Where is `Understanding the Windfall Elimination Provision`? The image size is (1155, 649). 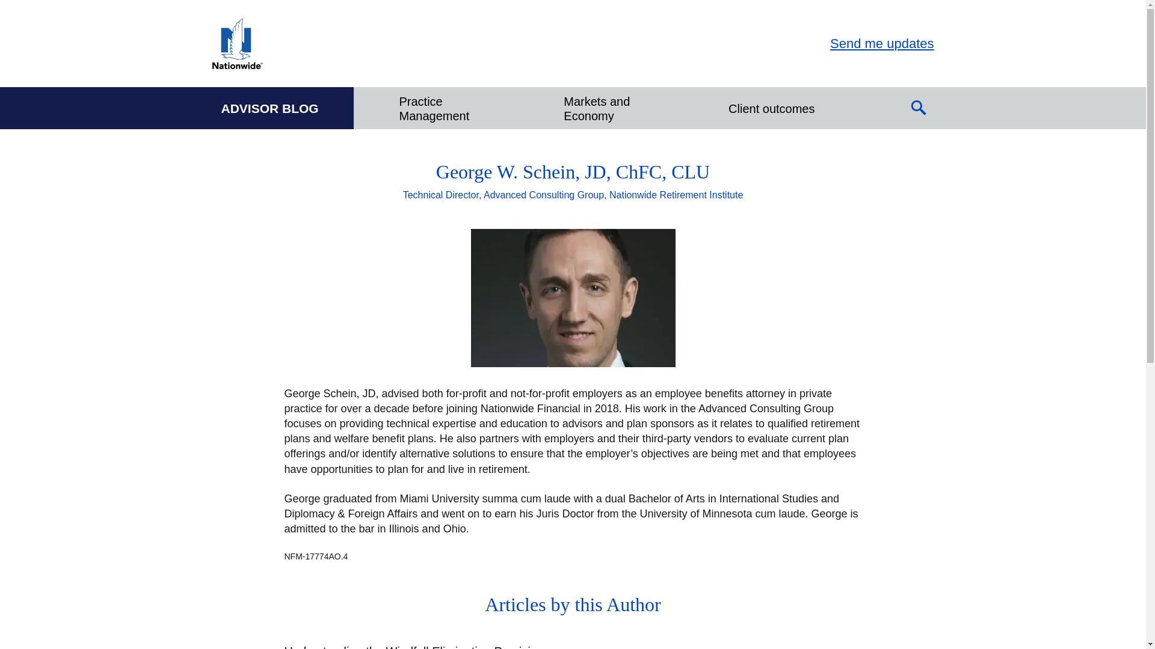 Understanding the Windfall Elimination Provision is located at coordinates (419, 647).